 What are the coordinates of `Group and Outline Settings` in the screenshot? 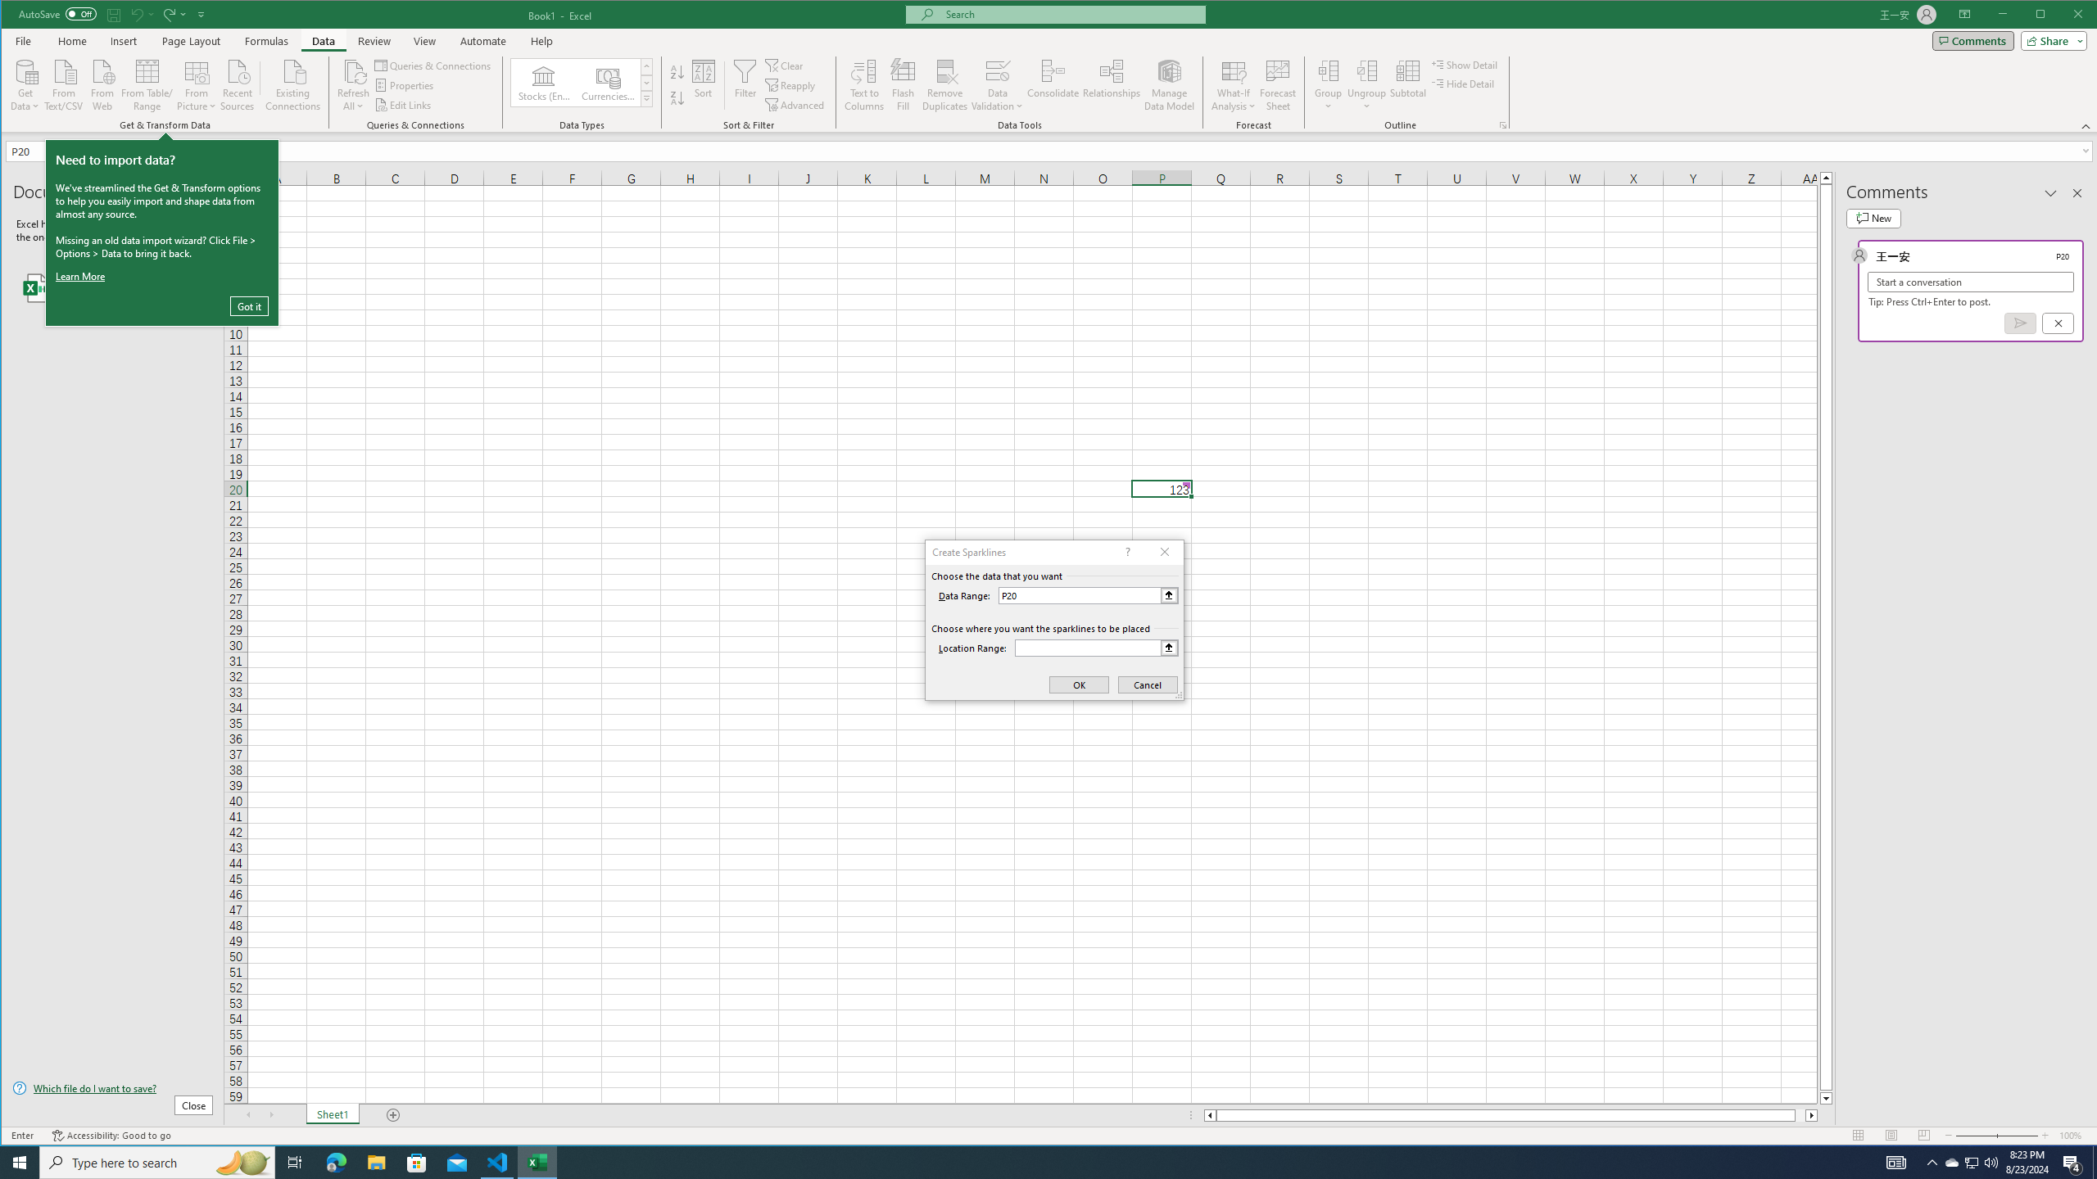 It's located at (1503, 125).